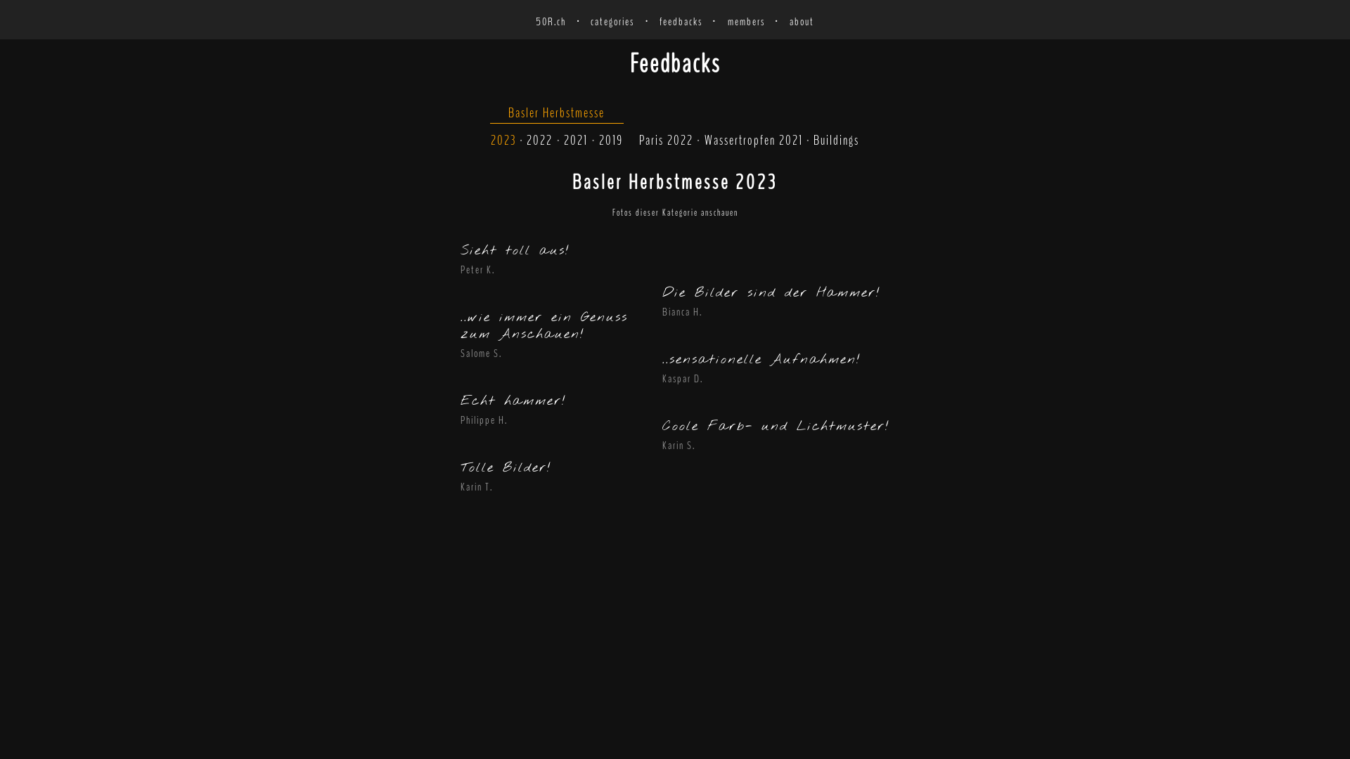 The width and height of the screenshot is (1350, 759). What do you see at coordinates (681, 22) in the screenshot?
I see `feedbacks` at bounding box center [681, 22].